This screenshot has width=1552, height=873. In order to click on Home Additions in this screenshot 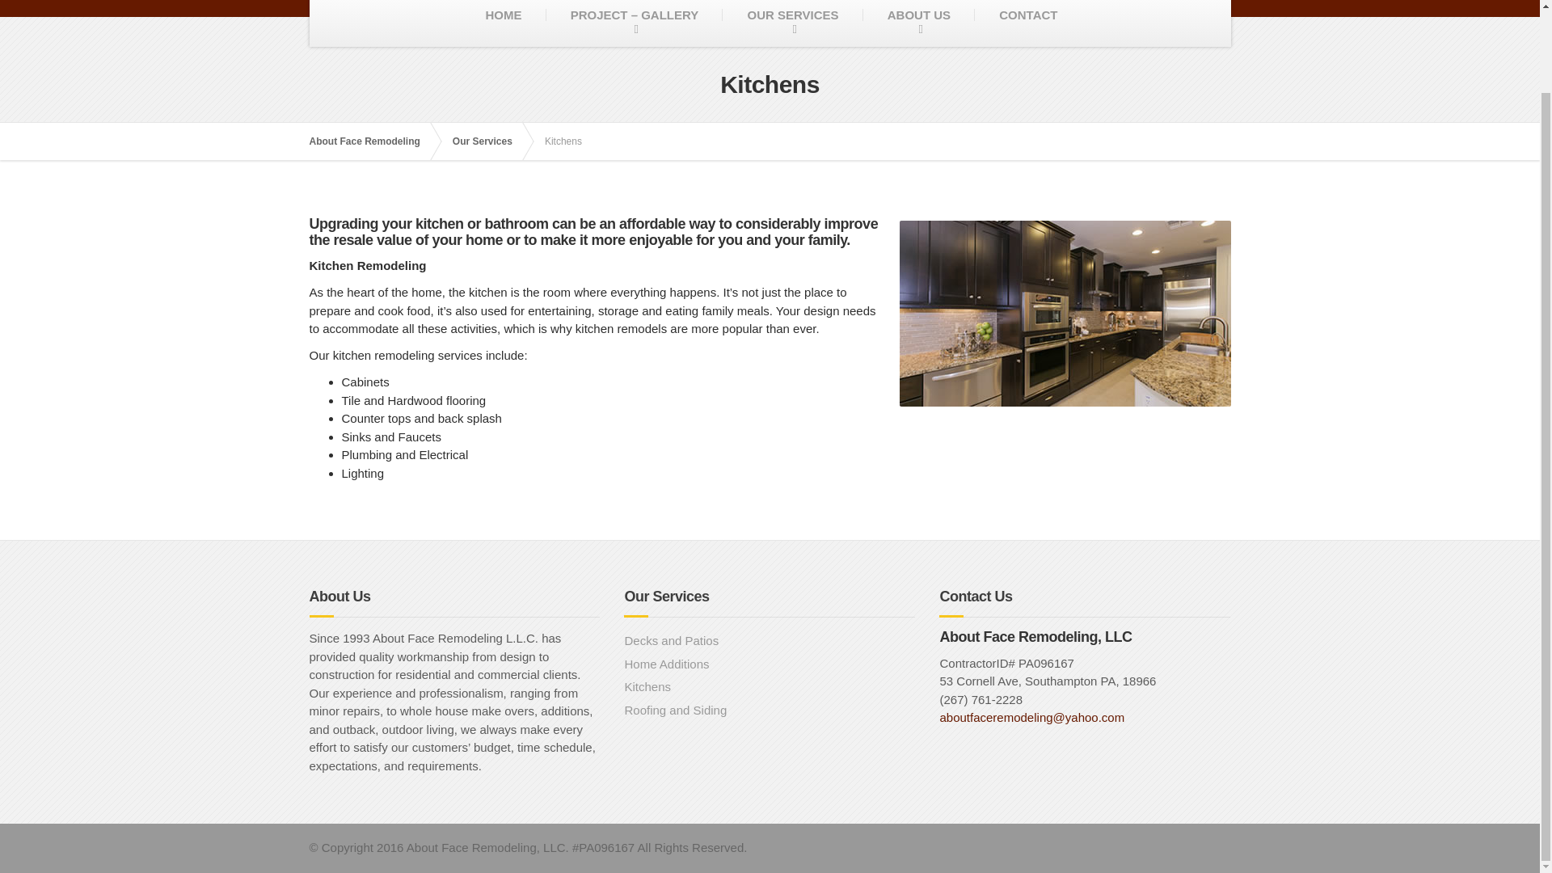, I will do `click(770, 664)`.